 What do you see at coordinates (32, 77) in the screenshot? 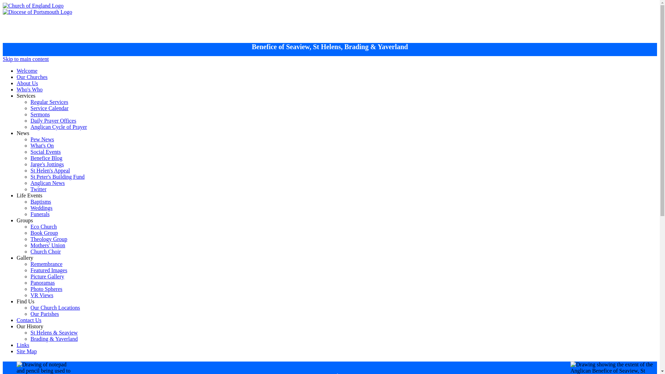
I see `Our Churches` at bounding box center [32, 77].